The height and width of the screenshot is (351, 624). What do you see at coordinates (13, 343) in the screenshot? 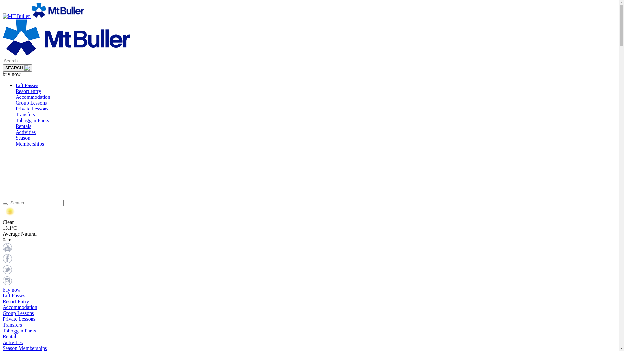
I see `Activities` at bounding box center [13, 343].